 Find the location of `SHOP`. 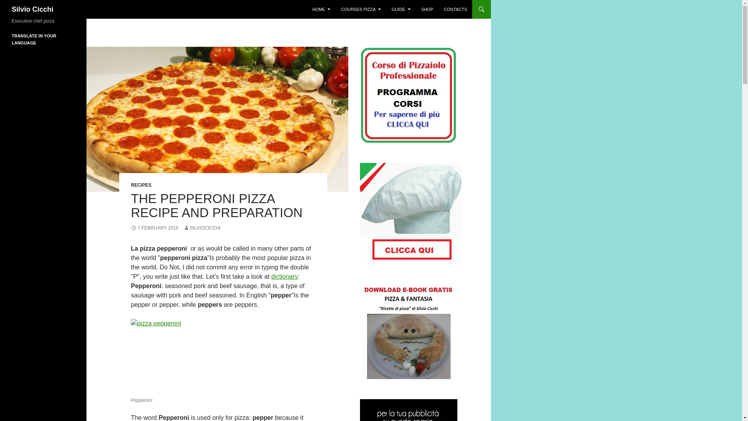

SHOP is located at coordinates (427, 9).